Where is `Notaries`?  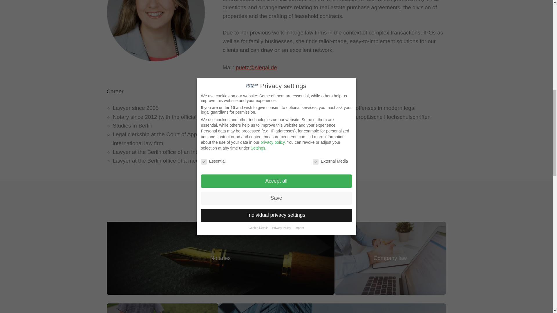
Notaries is located at coordinates (220, 258).